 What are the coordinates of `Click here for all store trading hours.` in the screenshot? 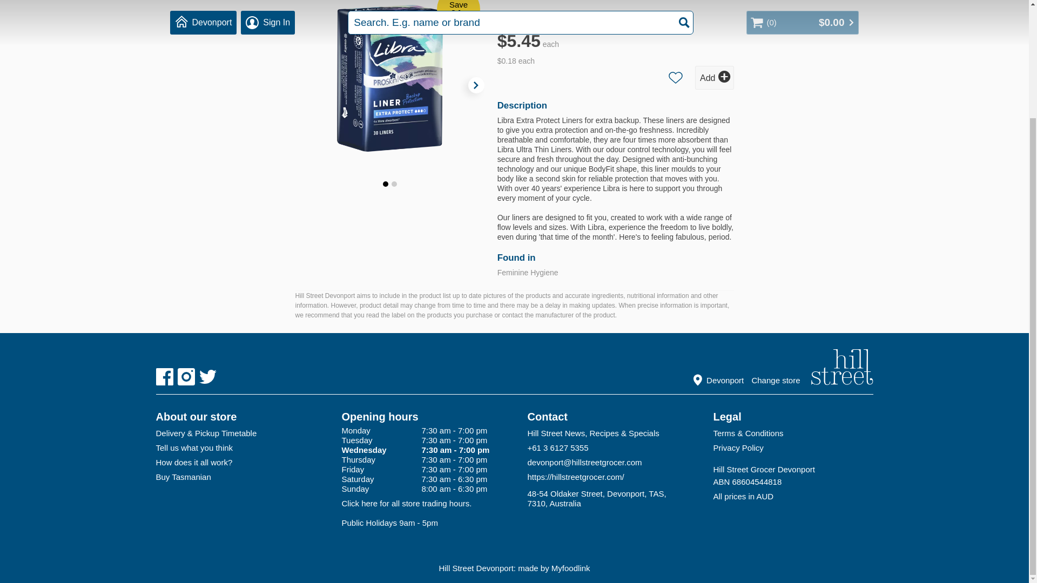 It's located at (406, 503).